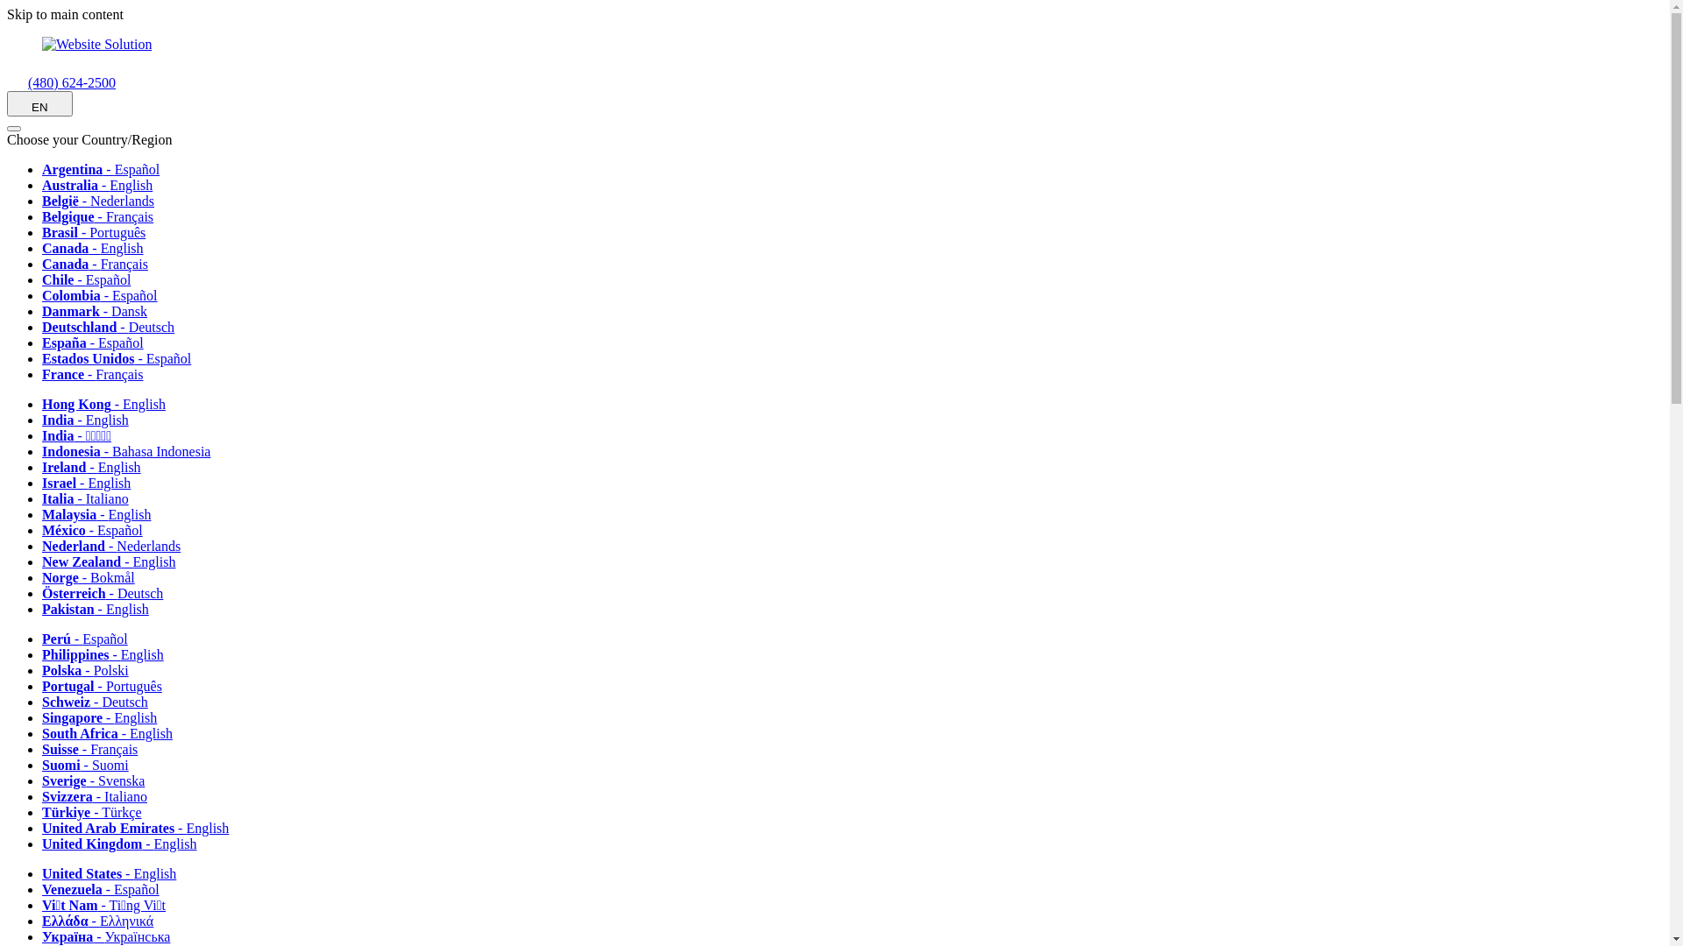 Image resolution: width=1683 pixels, height=946 pixels. I want to click on Malaysia - English, so click(103, 515).